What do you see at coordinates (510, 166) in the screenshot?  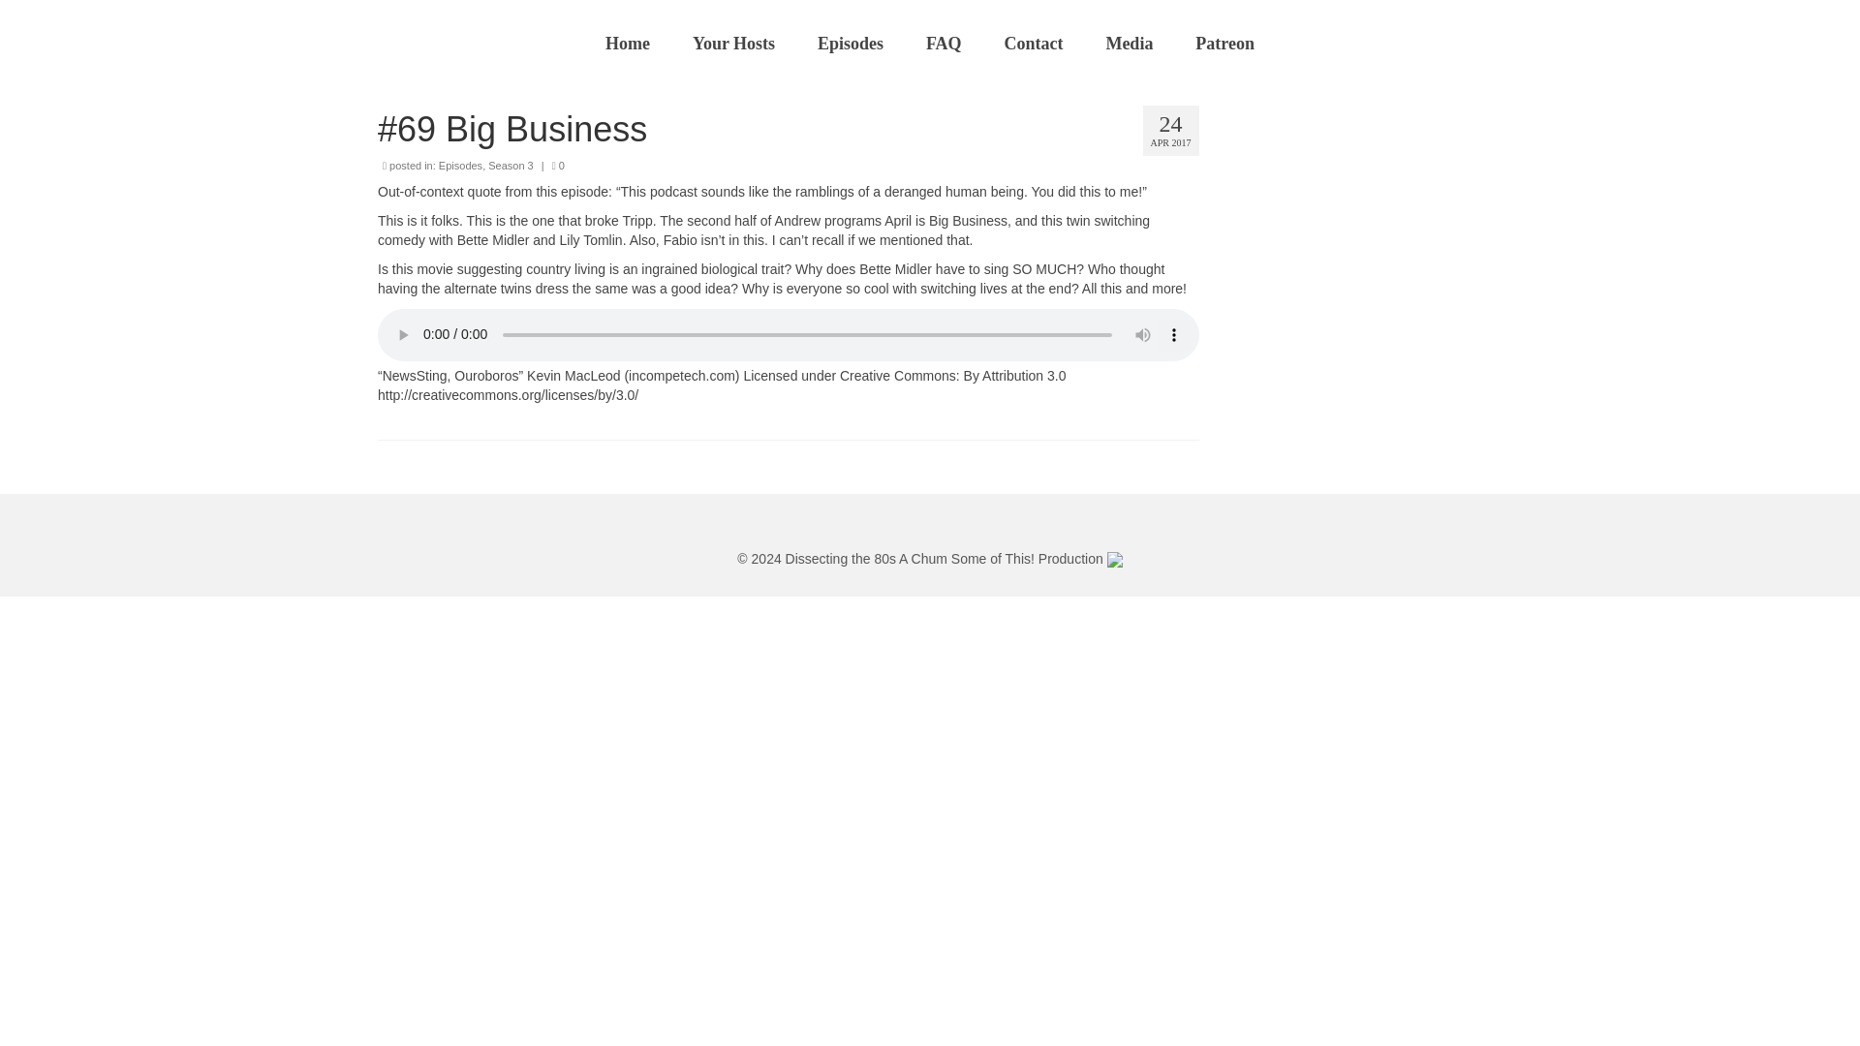 I see `Season 3` at bounding box center [510, 166].